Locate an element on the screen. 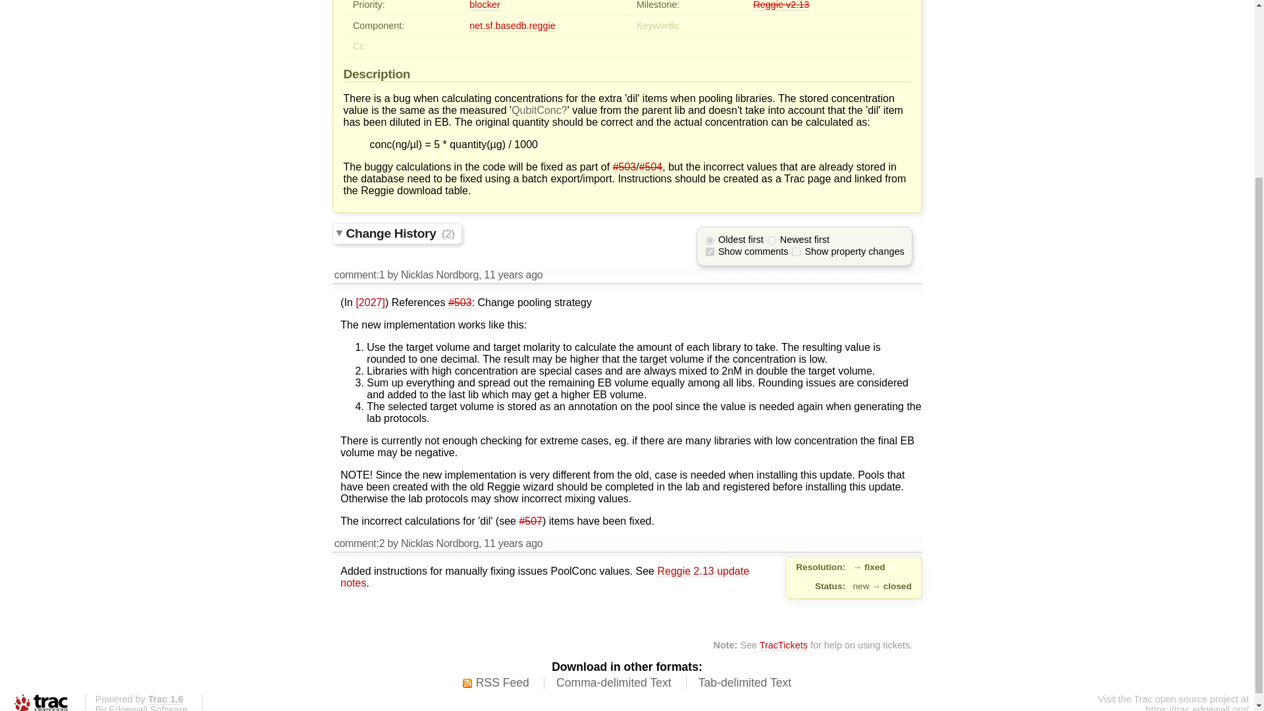  net.sf.basedb.reggie is located at coordinates (512, 26).